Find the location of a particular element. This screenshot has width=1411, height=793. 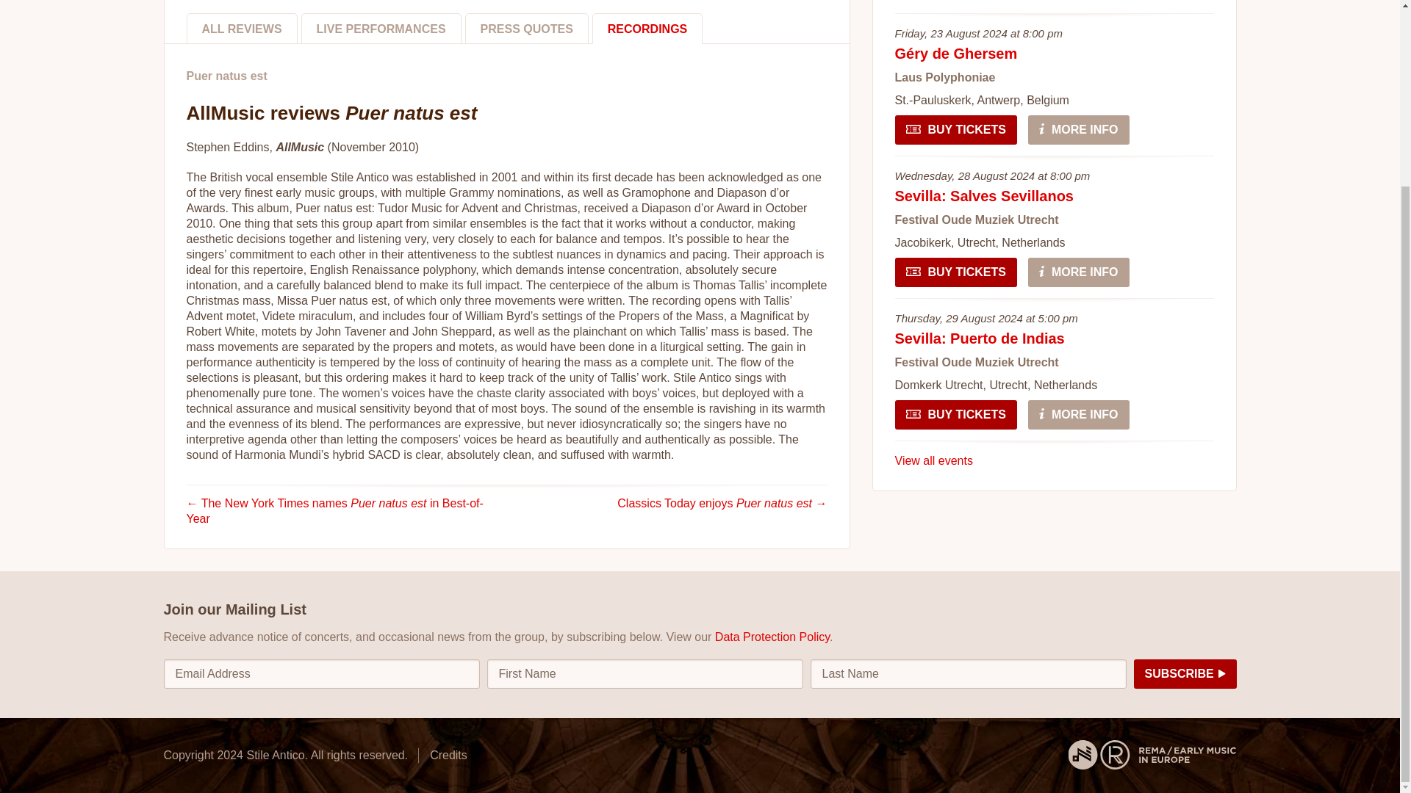

LIVE PERFORMANCES is located at coordinates (381, 29).